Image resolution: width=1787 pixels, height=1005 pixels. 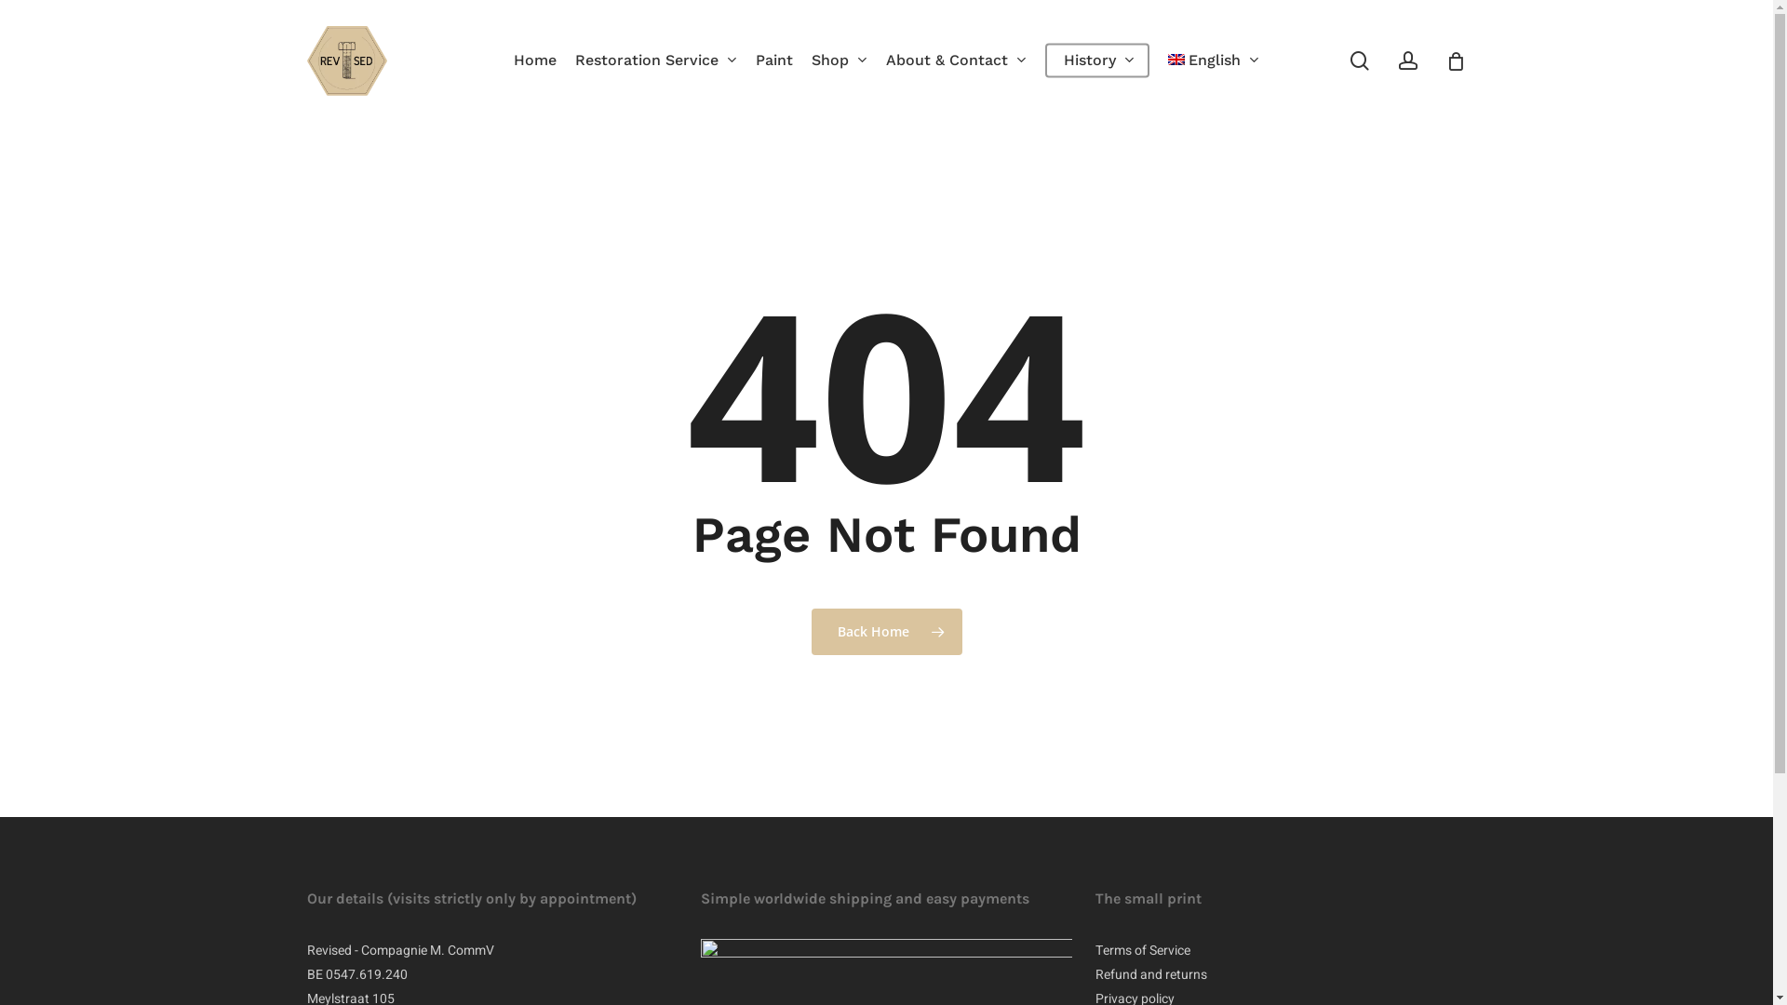 I want to click on account, so click(x=1408, y=61).